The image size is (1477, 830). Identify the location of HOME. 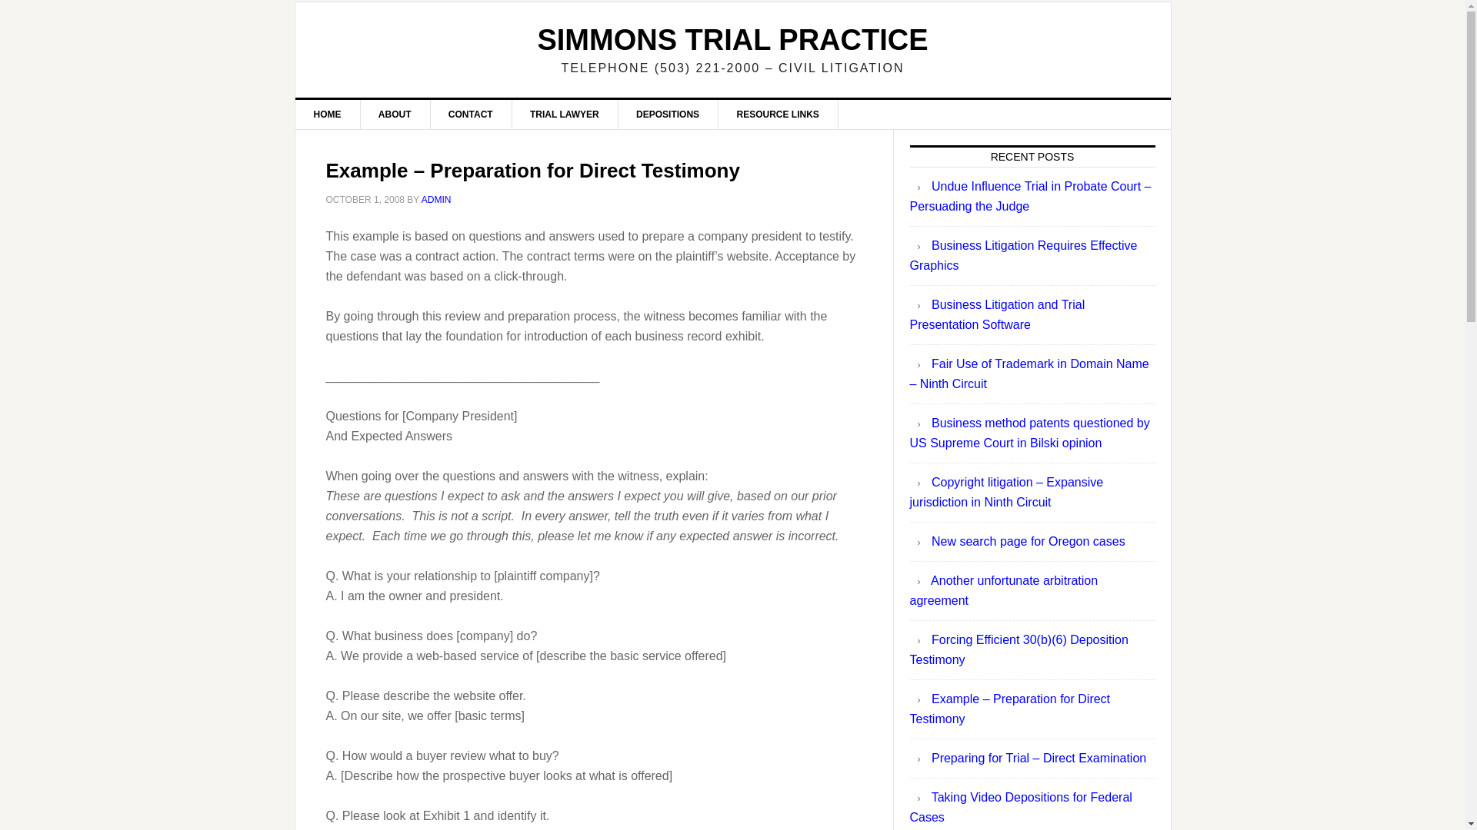
(328, 114).